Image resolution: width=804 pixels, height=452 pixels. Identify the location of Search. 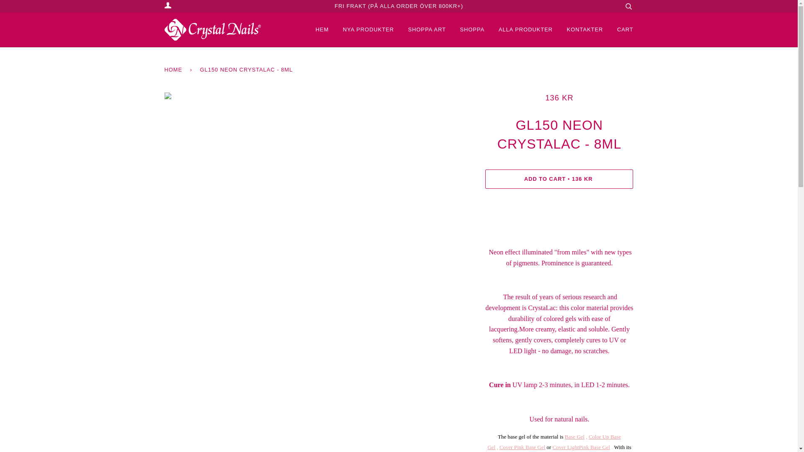
(628, 6).